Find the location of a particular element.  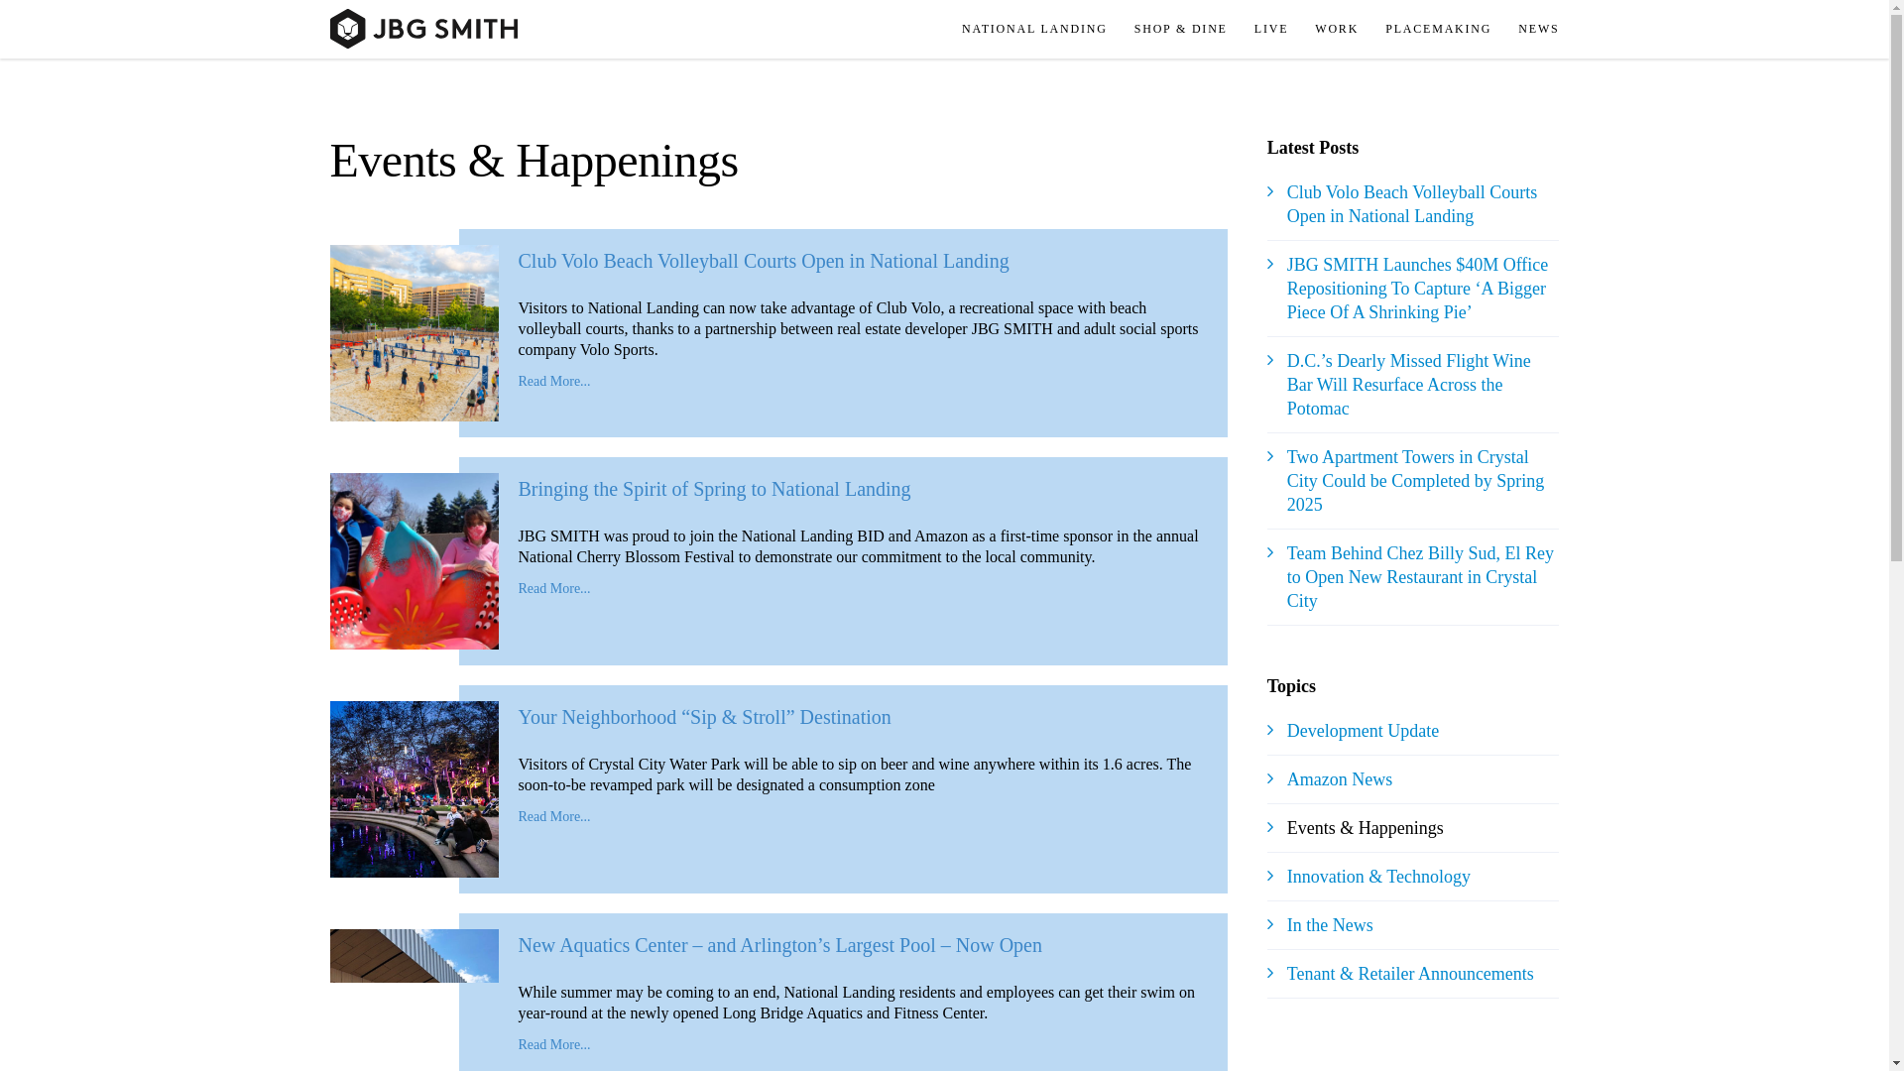

Location is located at coordinates (1047, 76).